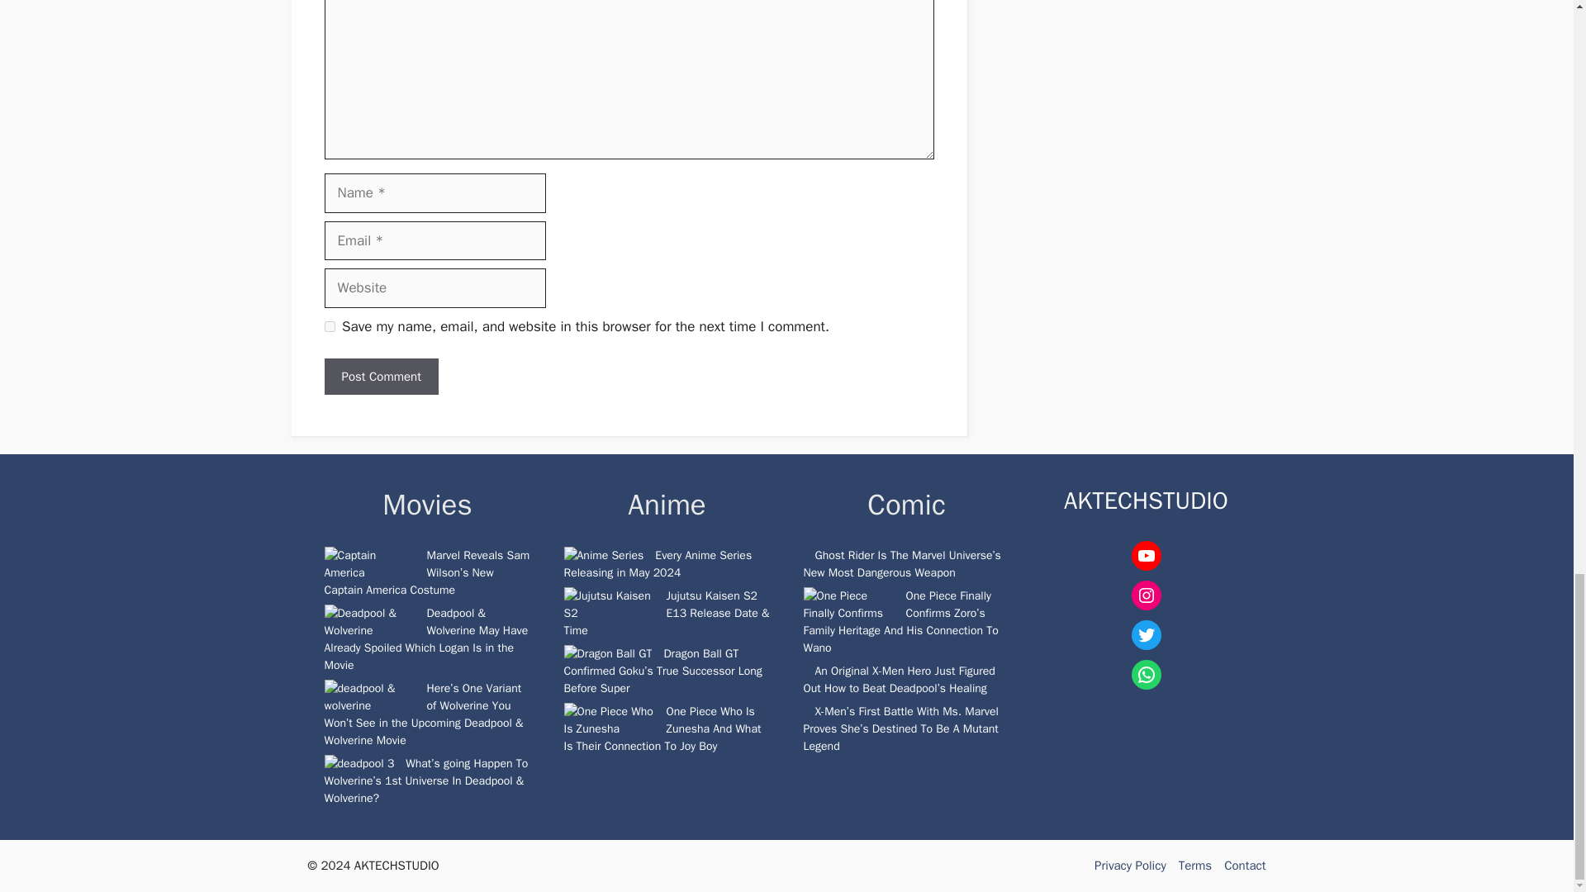 This screenshot has width=1586, height=892. What do you see at coordinates (380, 377) in the screenshot?
I see `Post Comment` at bounding box center [380, 377].